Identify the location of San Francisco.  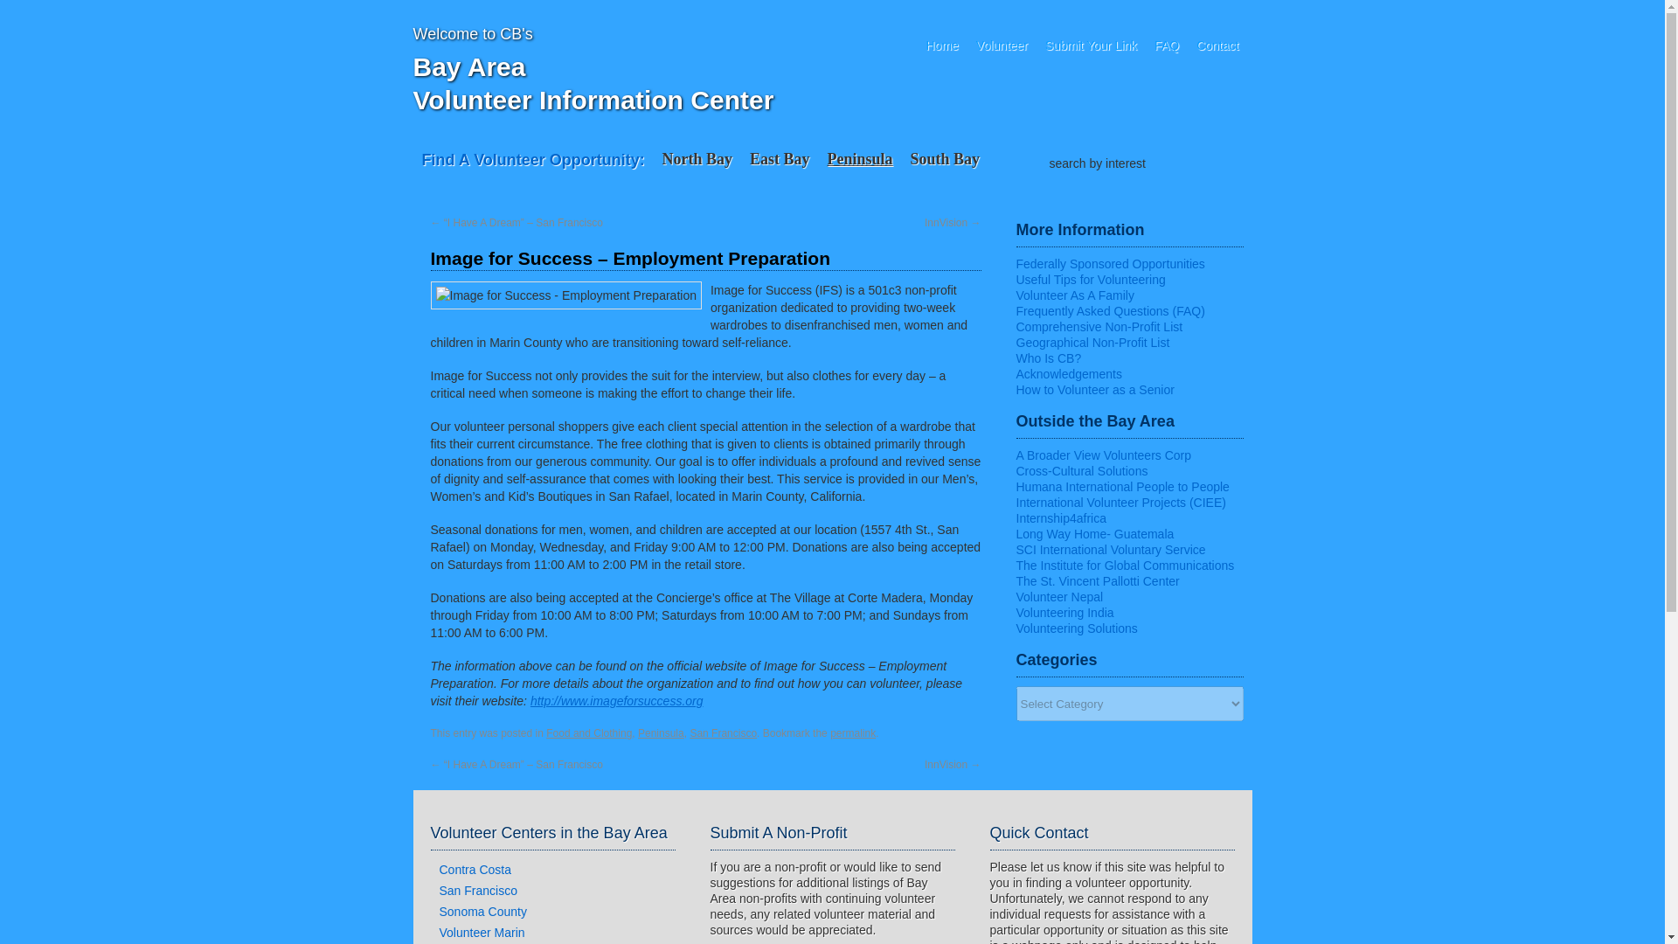
(723, 732).